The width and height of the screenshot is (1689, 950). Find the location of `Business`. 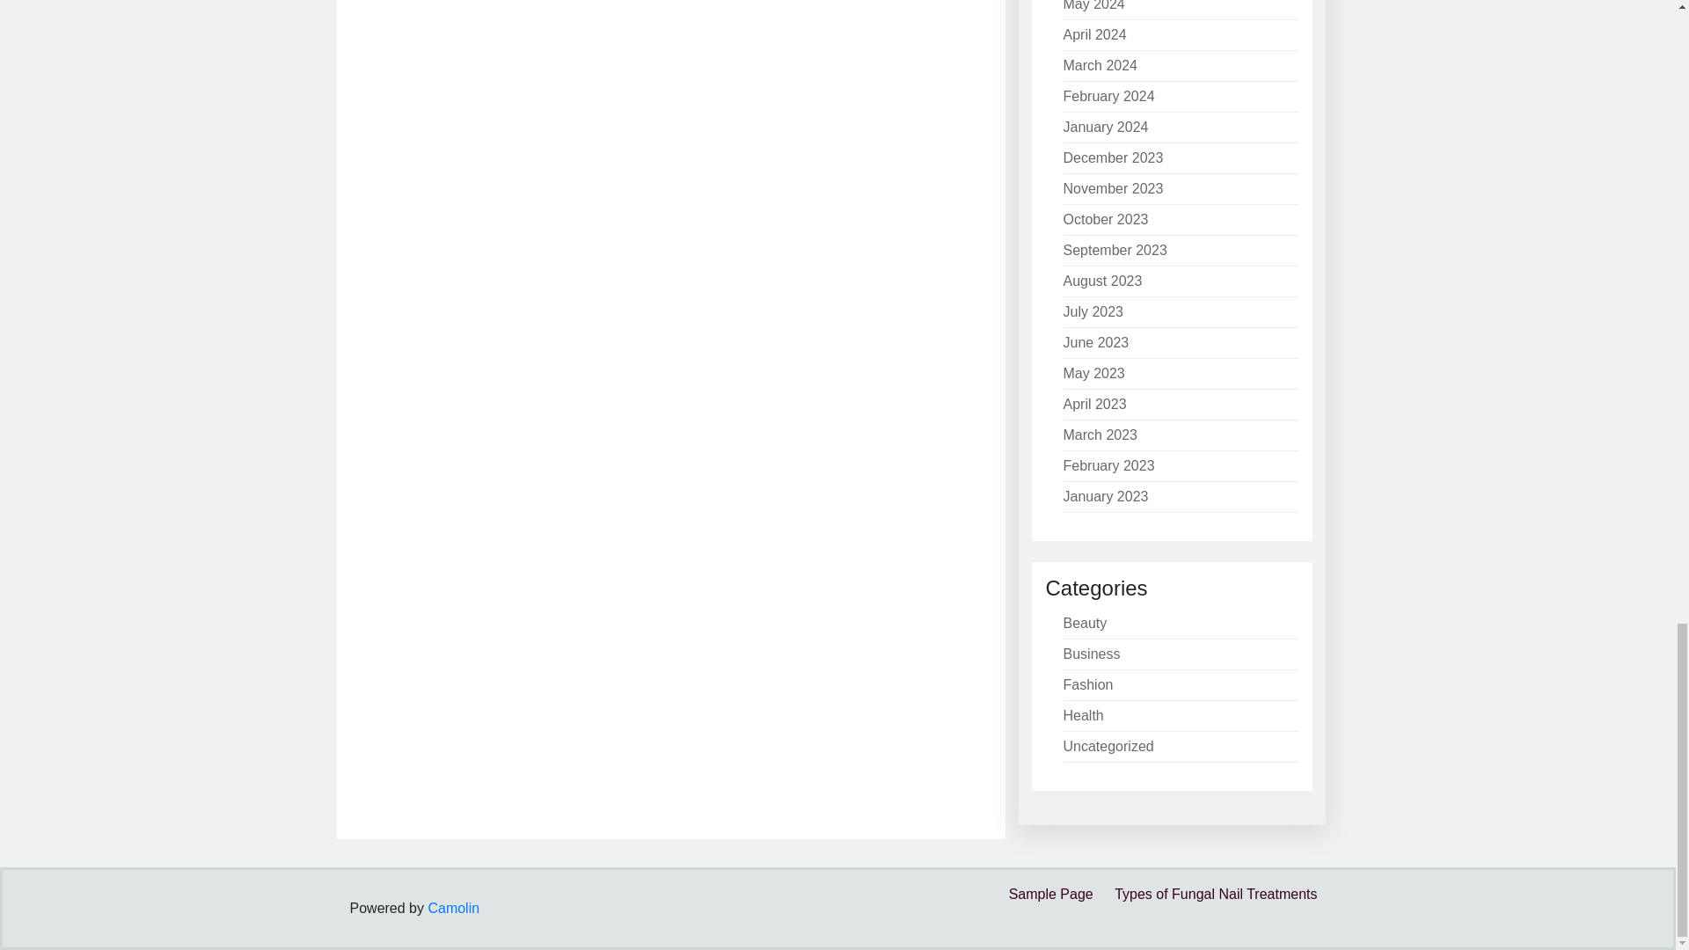

Business is located at coordinates (1091, 654).